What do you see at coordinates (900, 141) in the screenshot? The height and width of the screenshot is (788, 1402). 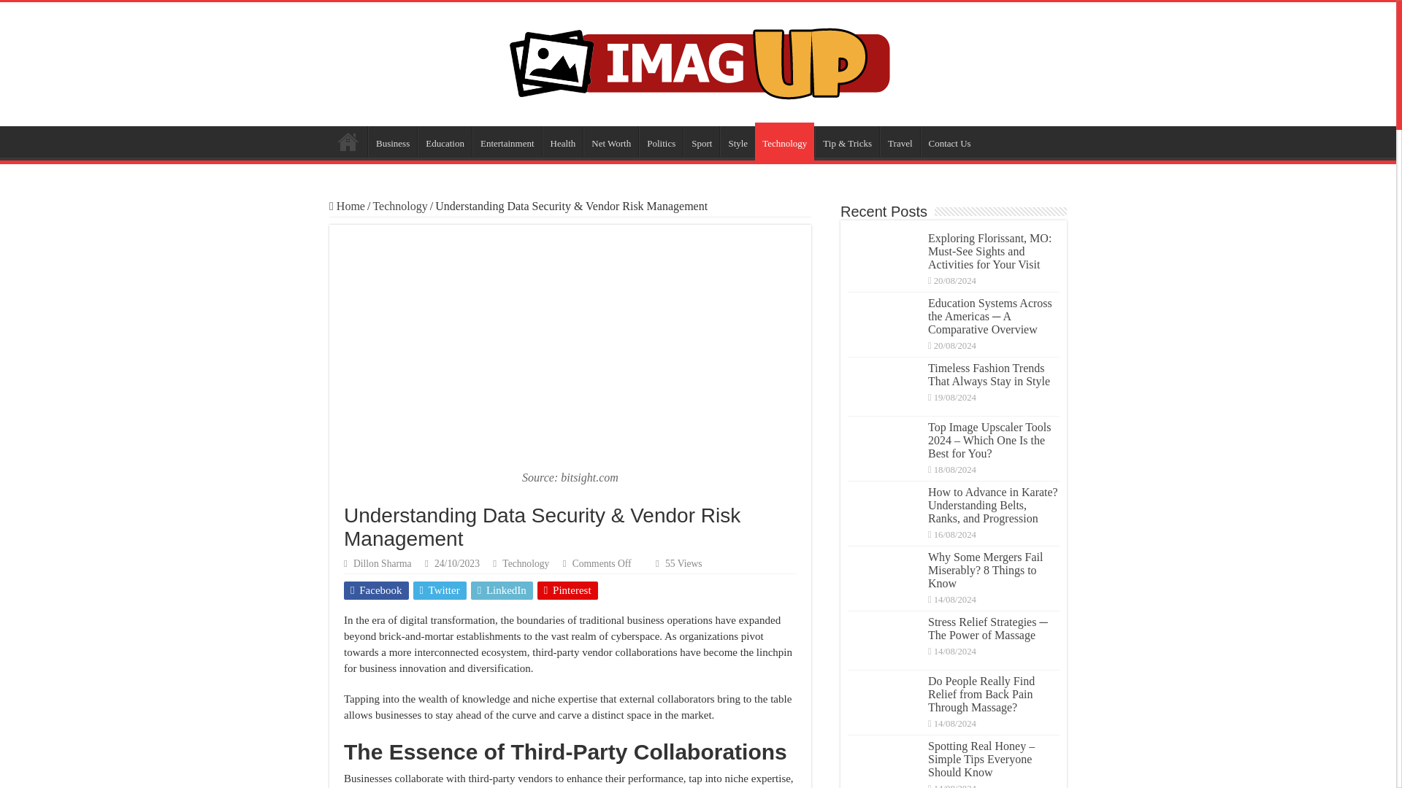 I see `Travel` at bounding box center [900, 141].